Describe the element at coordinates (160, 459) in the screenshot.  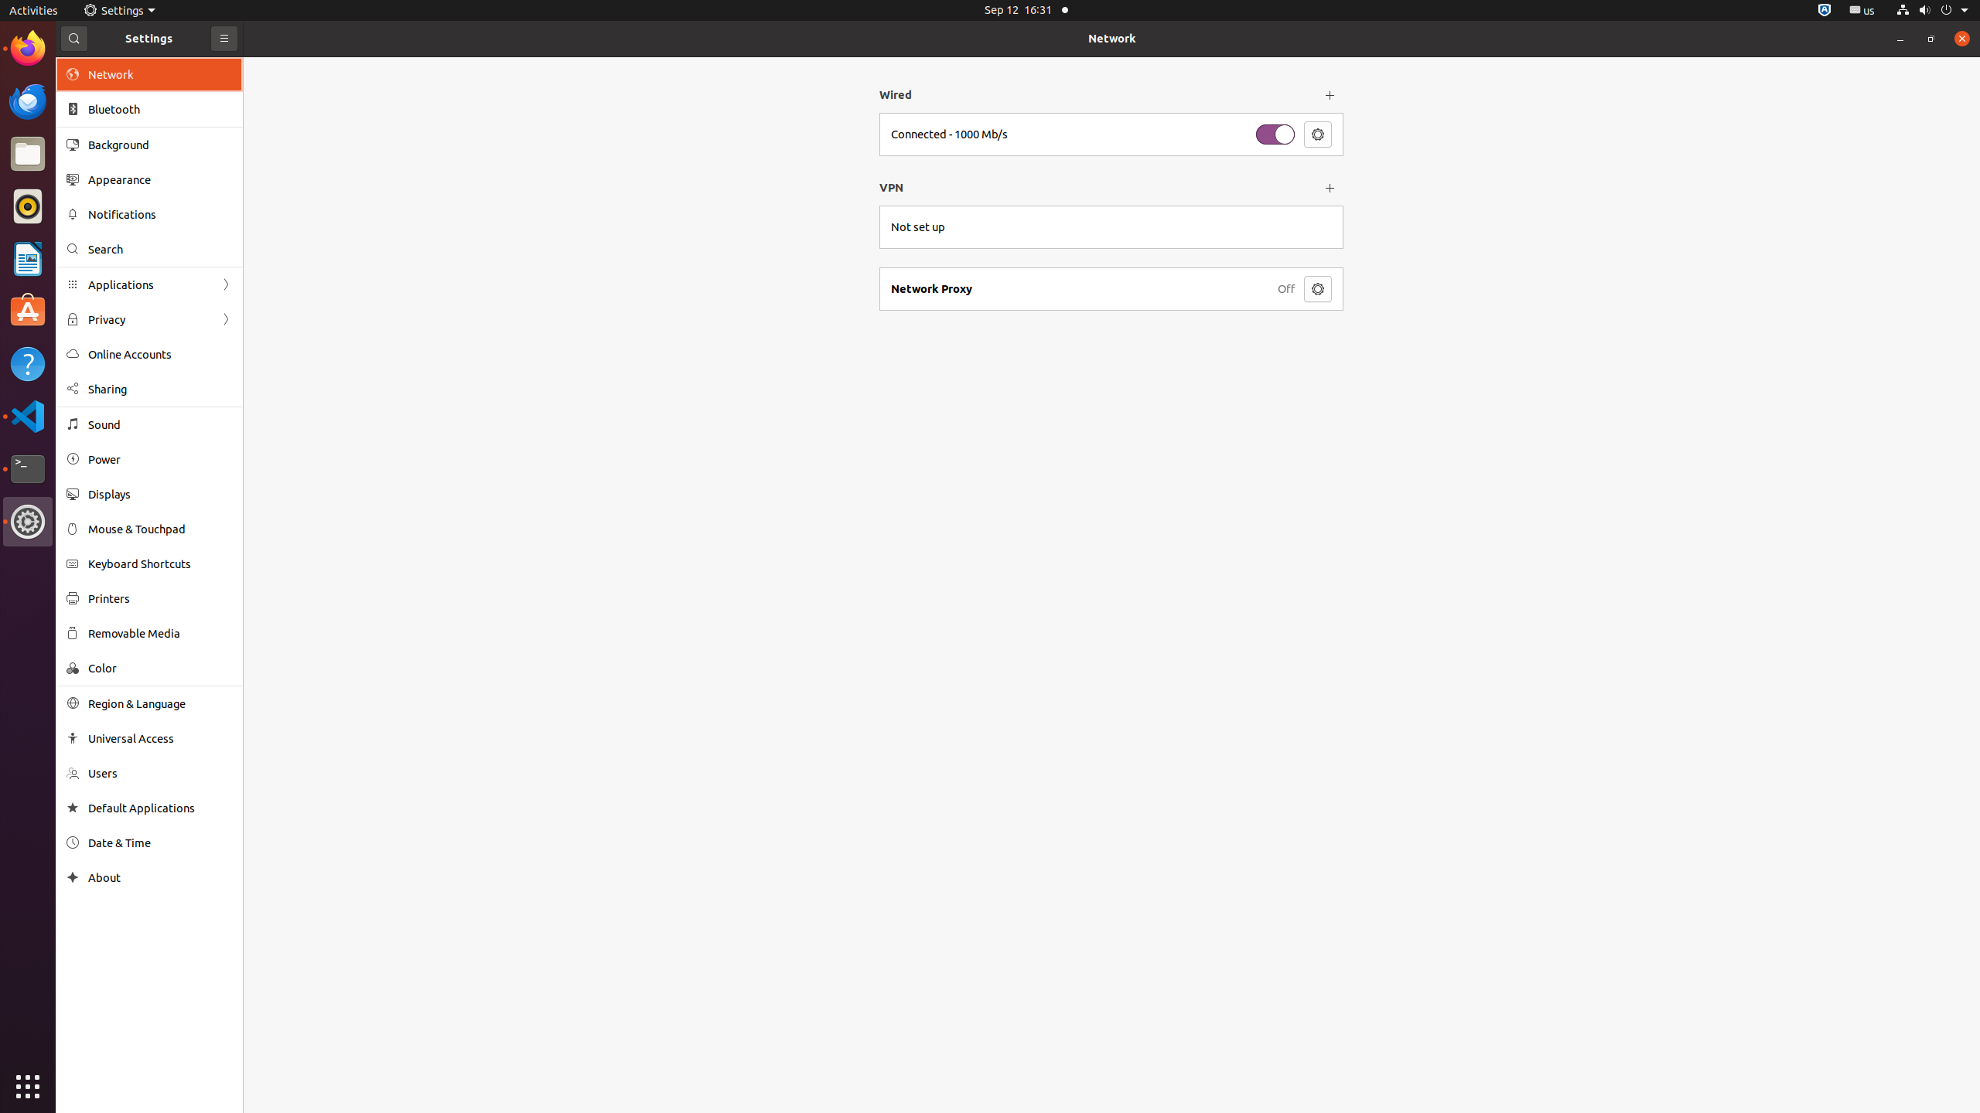
I see `Power` at that location.